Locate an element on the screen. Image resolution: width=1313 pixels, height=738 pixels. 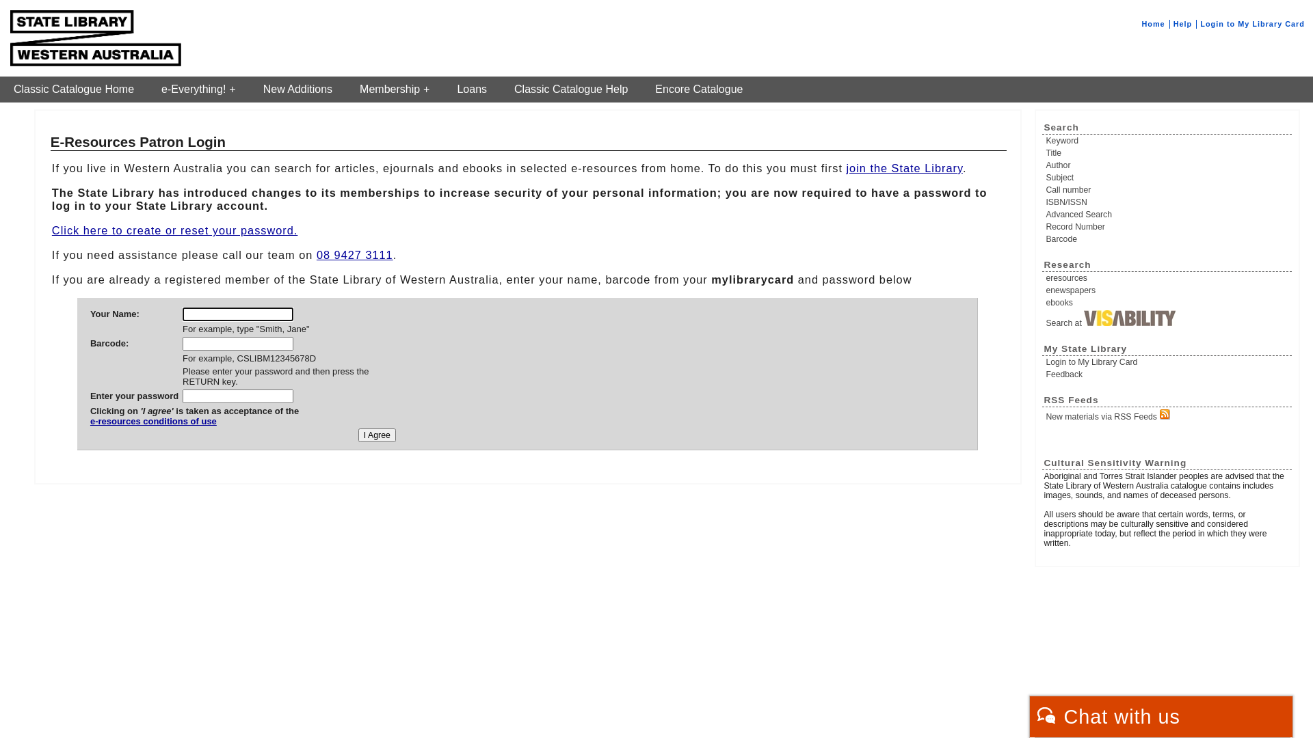
Classic Catalogue Help is located at coordinates (571, 90).